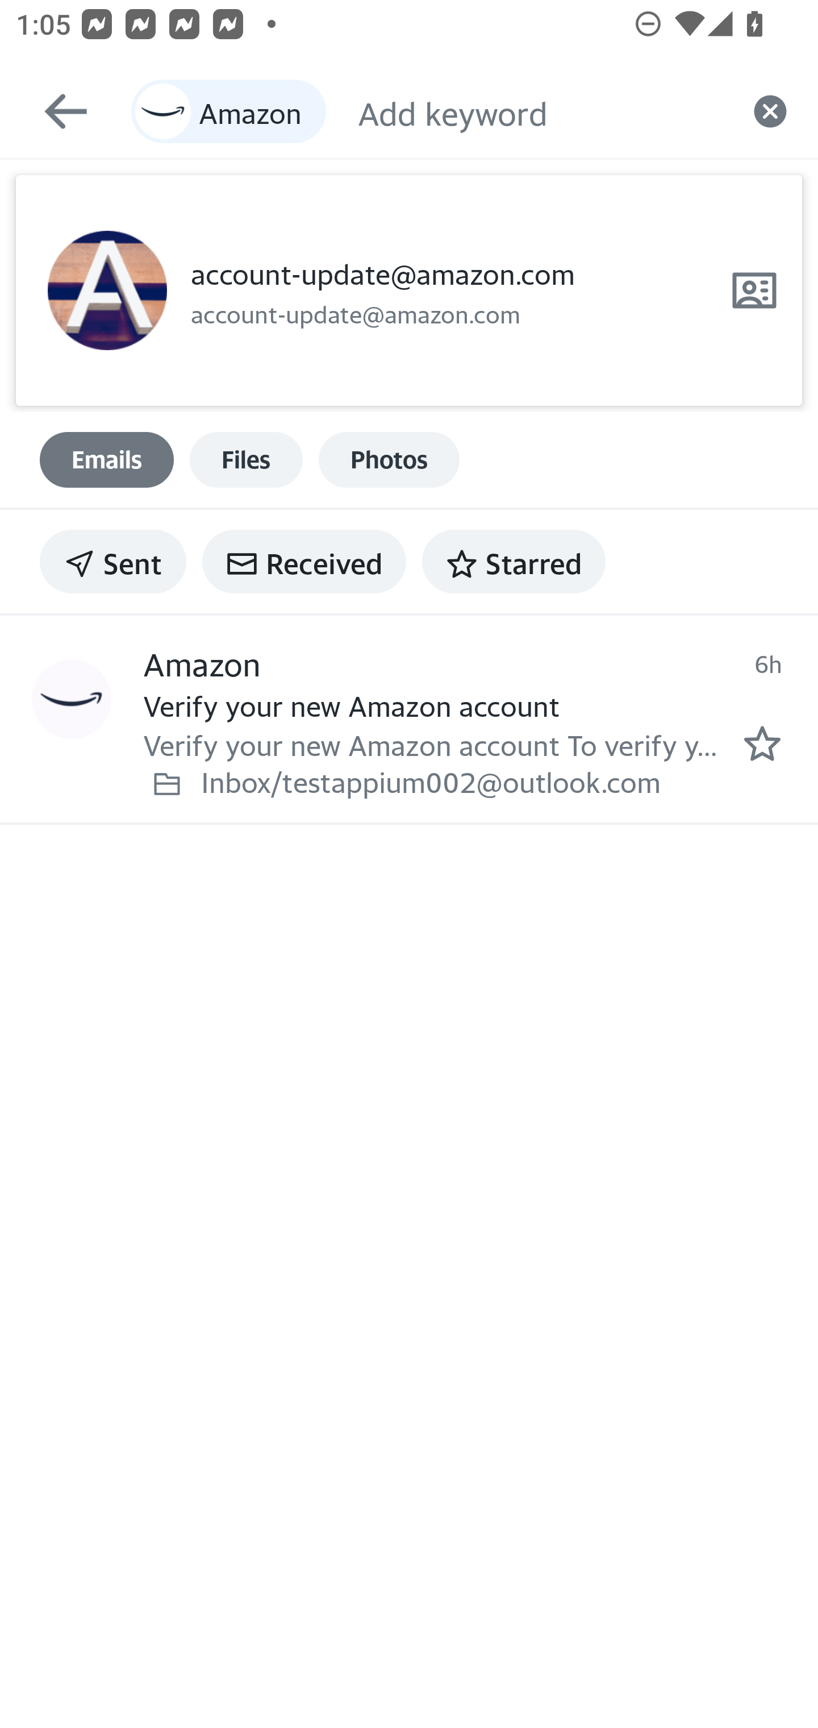  What do you see at coordinates (770, 111) in the screenshot?
I see `Clear` at bounding box center [770, 111].